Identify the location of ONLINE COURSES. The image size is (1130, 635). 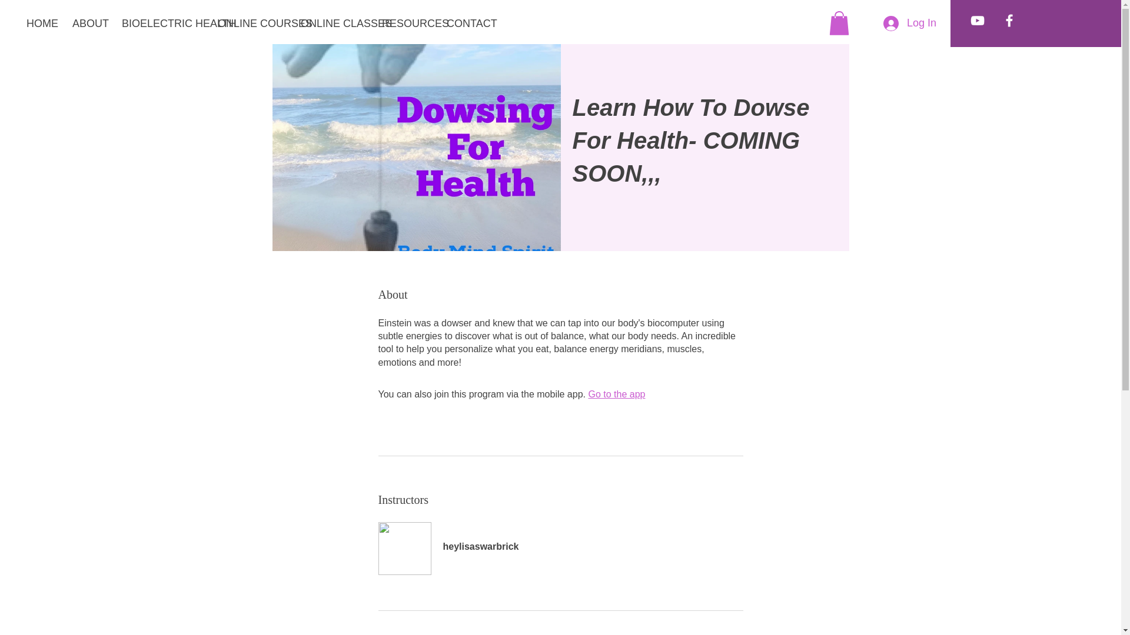
(250, 24).